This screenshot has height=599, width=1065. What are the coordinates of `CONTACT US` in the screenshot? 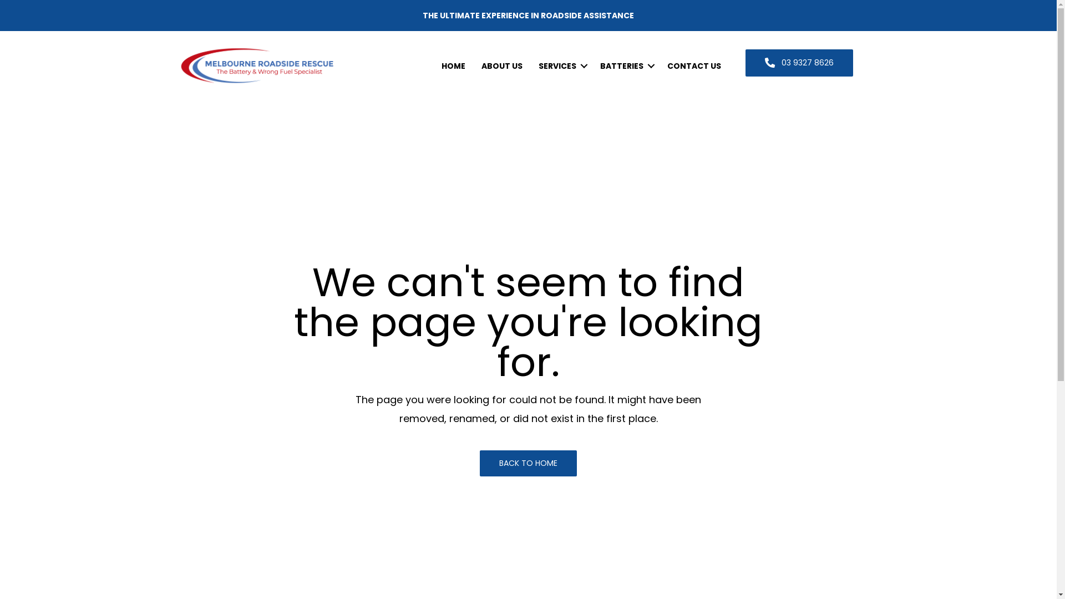 It's located at (694, 66).